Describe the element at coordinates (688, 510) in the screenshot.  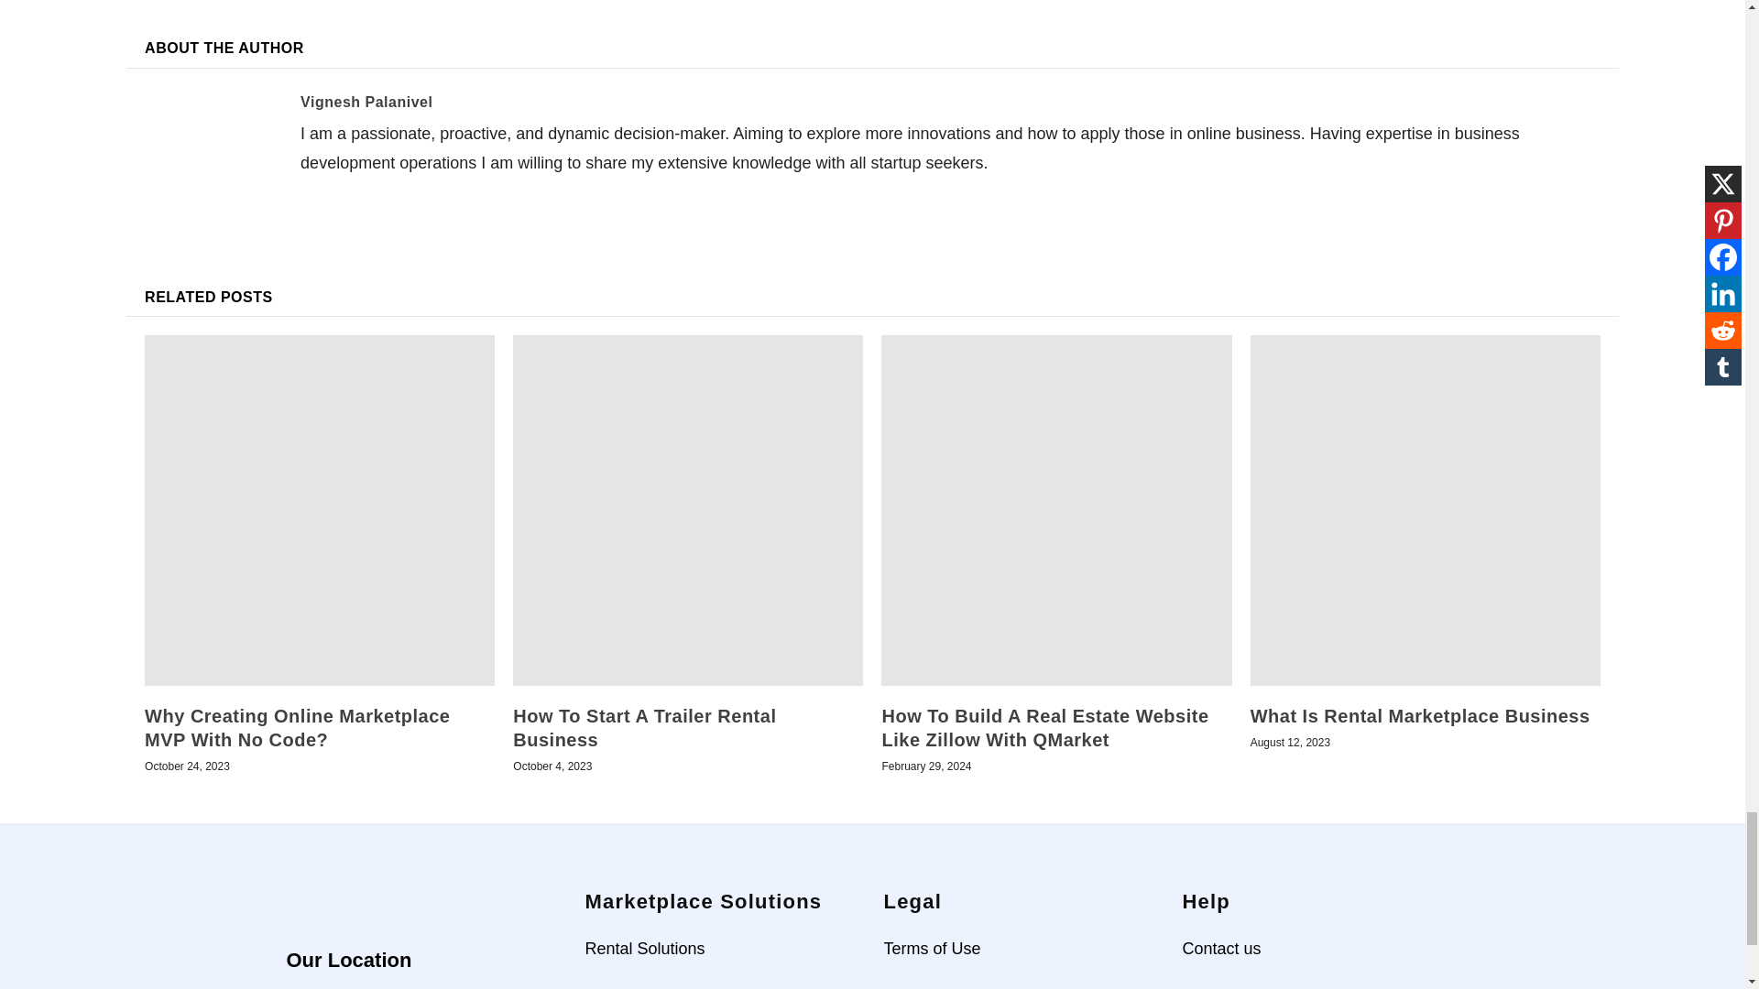
I see `How To Start A Trailer Rental Business` at that location.